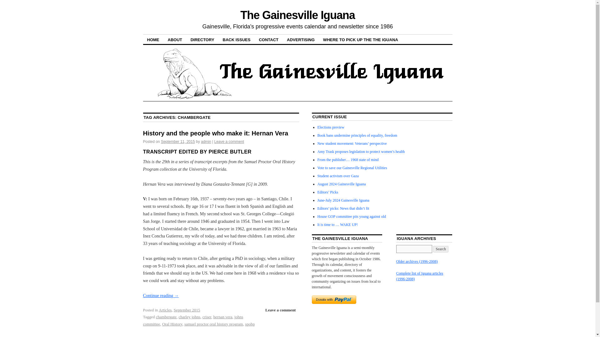 The height and width of the screenshot is (337, 600). What do you see at coordinates (175, 39) in the screenshot?
I see `ABOUT` at bounding box center [175, 39].